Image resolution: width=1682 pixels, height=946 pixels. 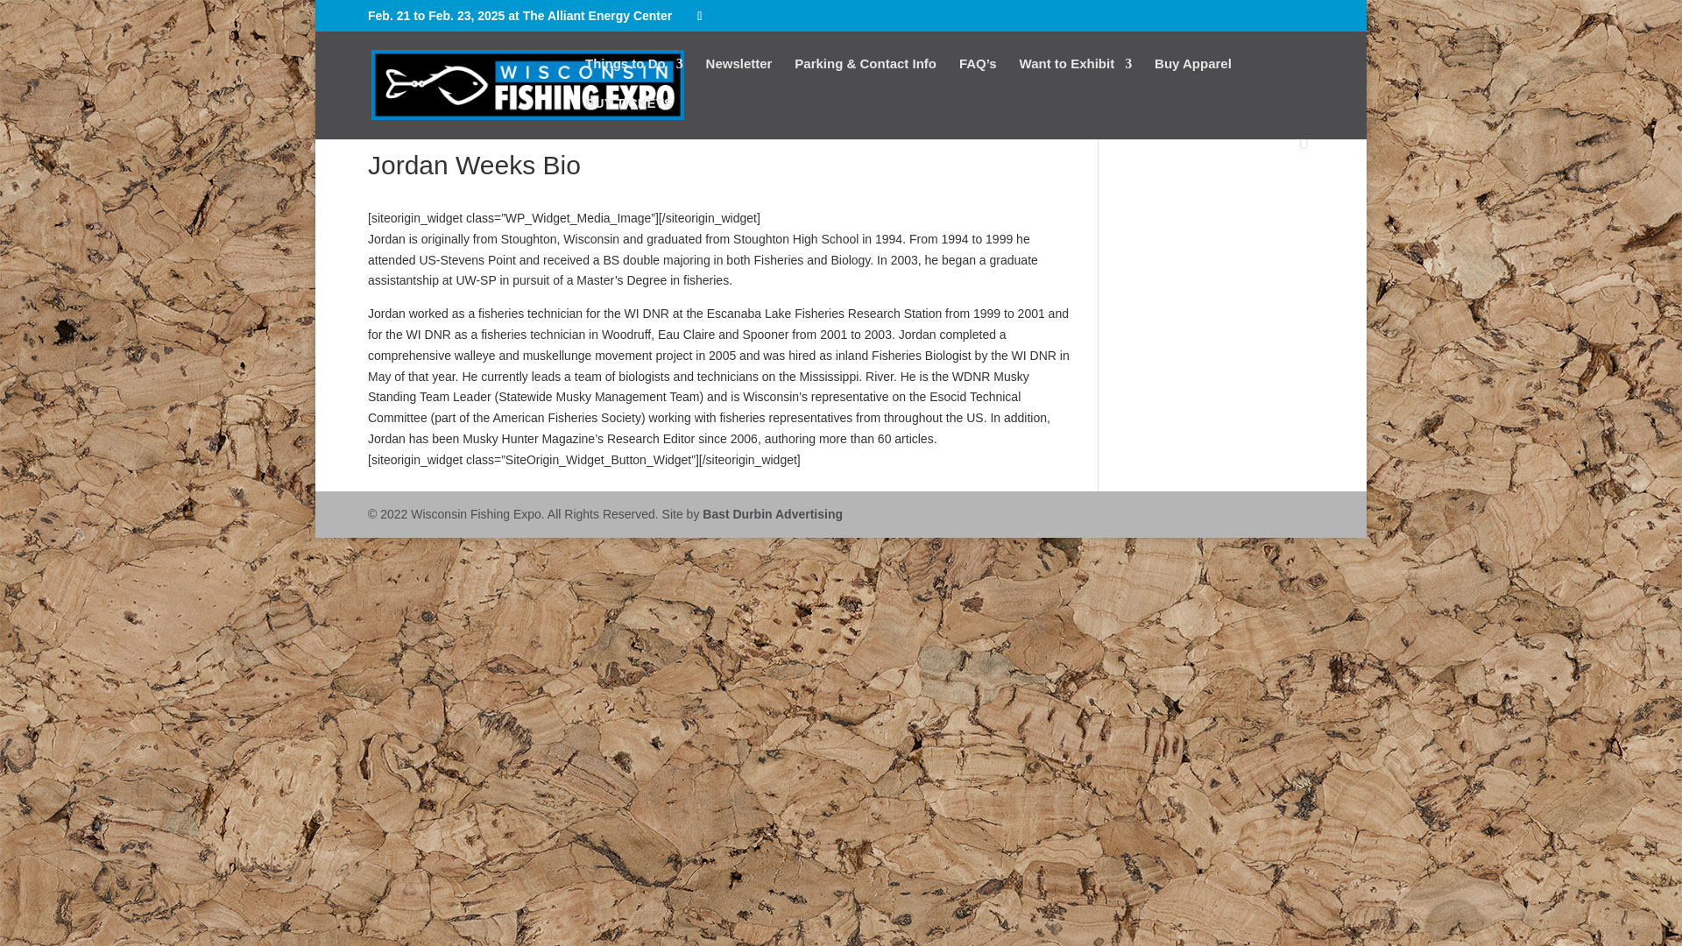 I want to click on BUY TICKETS, so click(x=629, y=116).